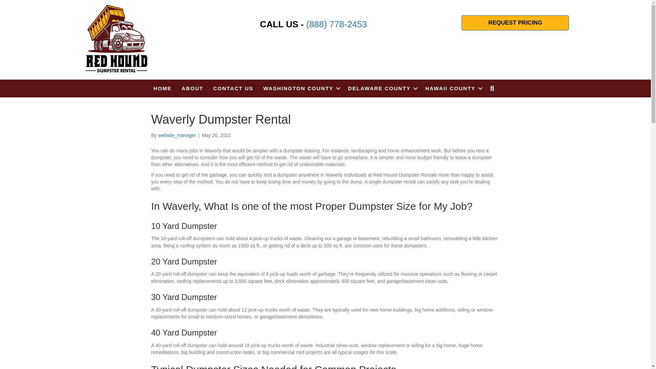  What do you see at coordinates (453, 88) in the screenshot?
I see `HAWAII COUNTY` at bounding box center [453, 88].